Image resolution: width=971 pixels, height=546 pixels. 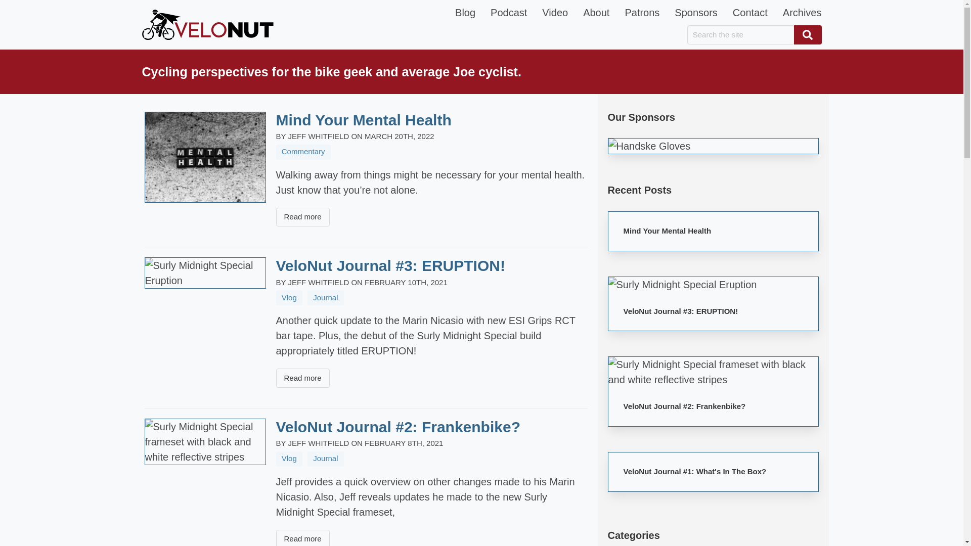 I want to click on Vlog, so click(x=289, y=459).